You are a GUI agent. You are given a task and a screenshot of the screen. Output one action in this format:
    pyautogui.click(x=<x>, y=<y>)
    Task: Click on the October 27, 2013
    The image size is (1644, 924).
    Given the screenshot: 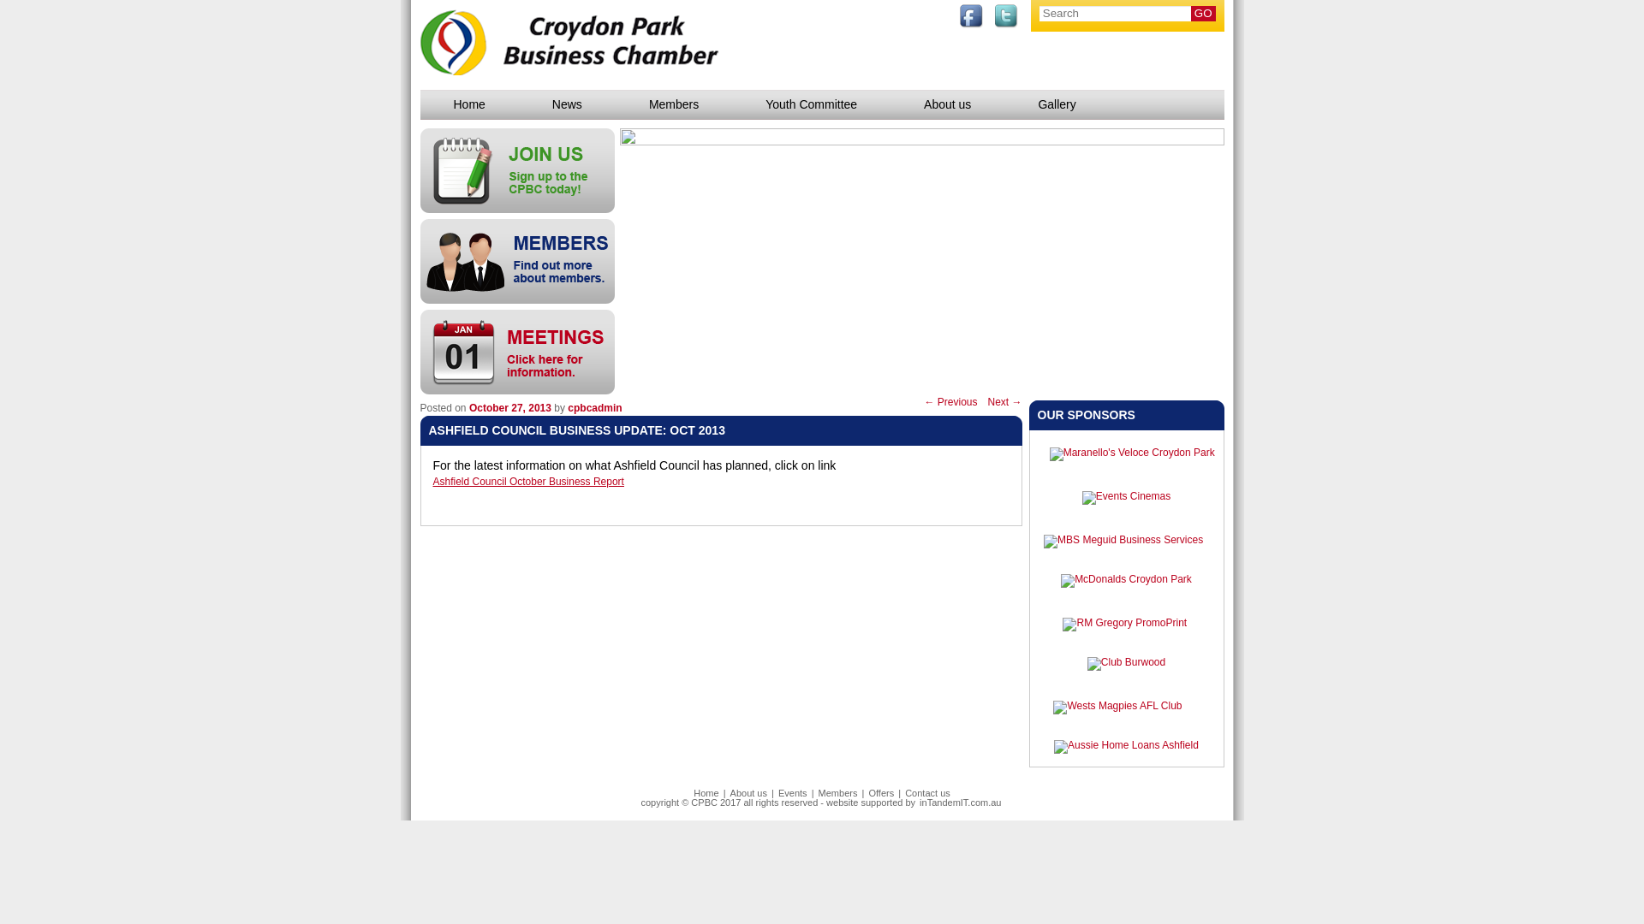 What is the action you would take?
    pyautogui.click(x=510, y=408)
    